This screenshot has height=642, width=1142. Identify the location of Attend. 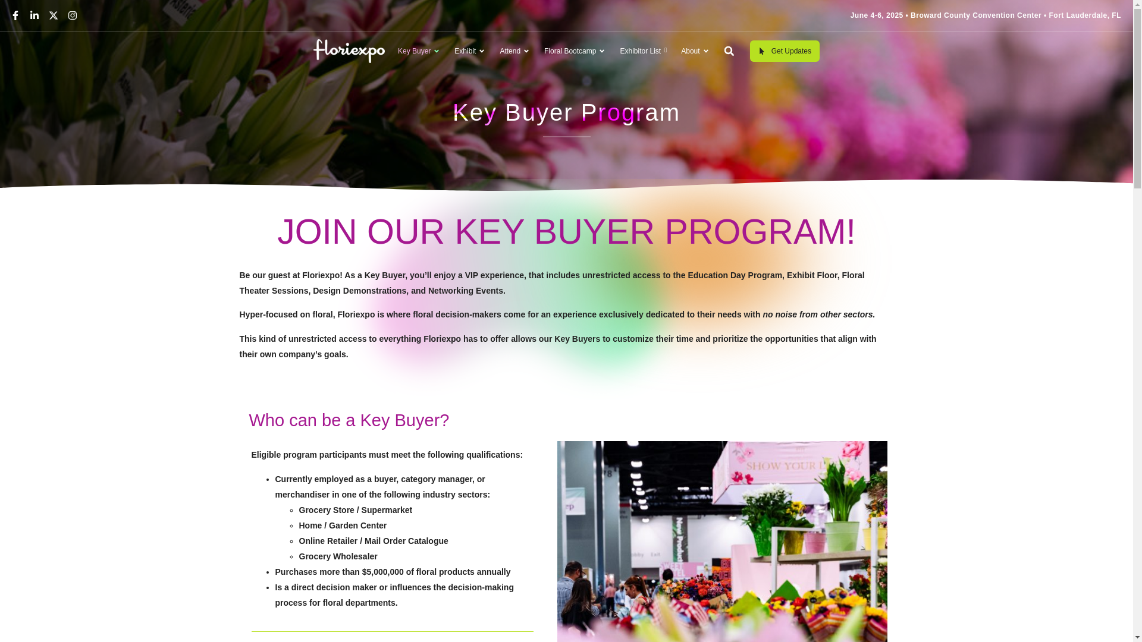
(514, 57).